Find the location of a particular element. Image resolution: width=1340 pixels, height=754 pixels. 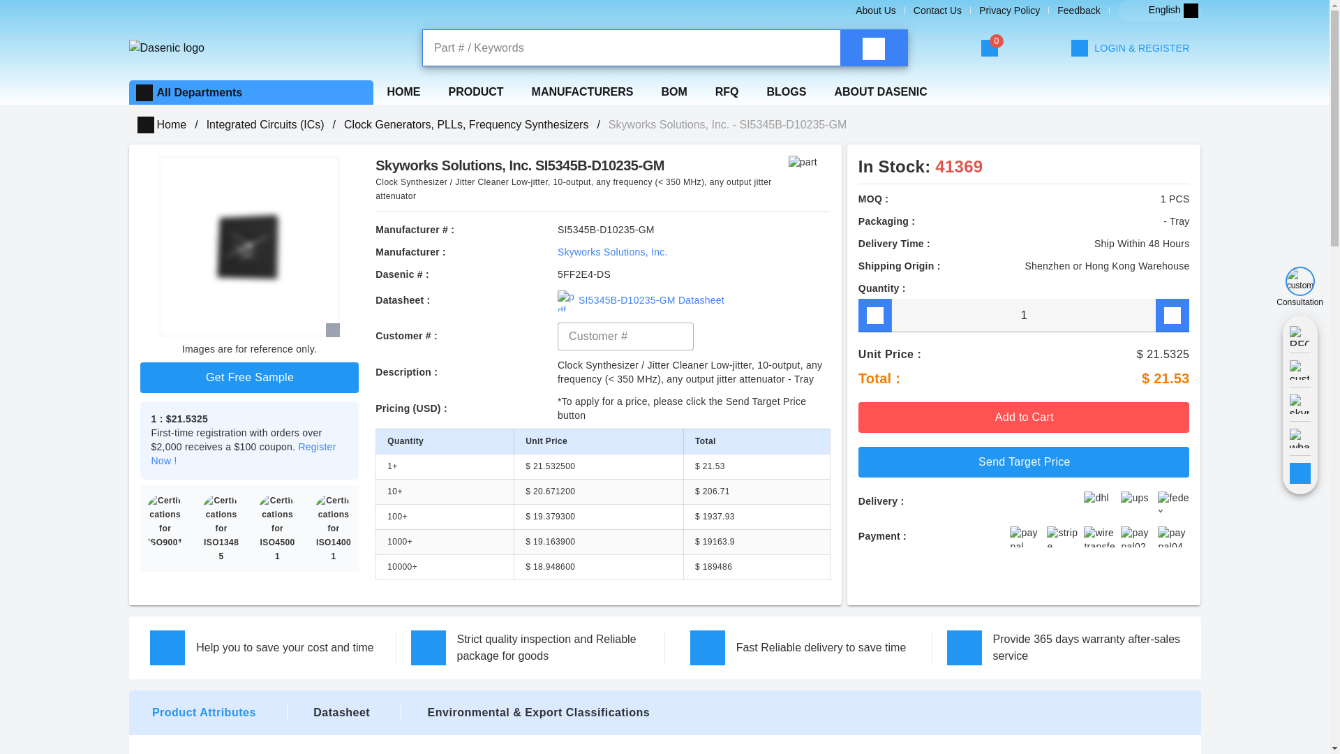

1 is located at coordinates (1024, 316).